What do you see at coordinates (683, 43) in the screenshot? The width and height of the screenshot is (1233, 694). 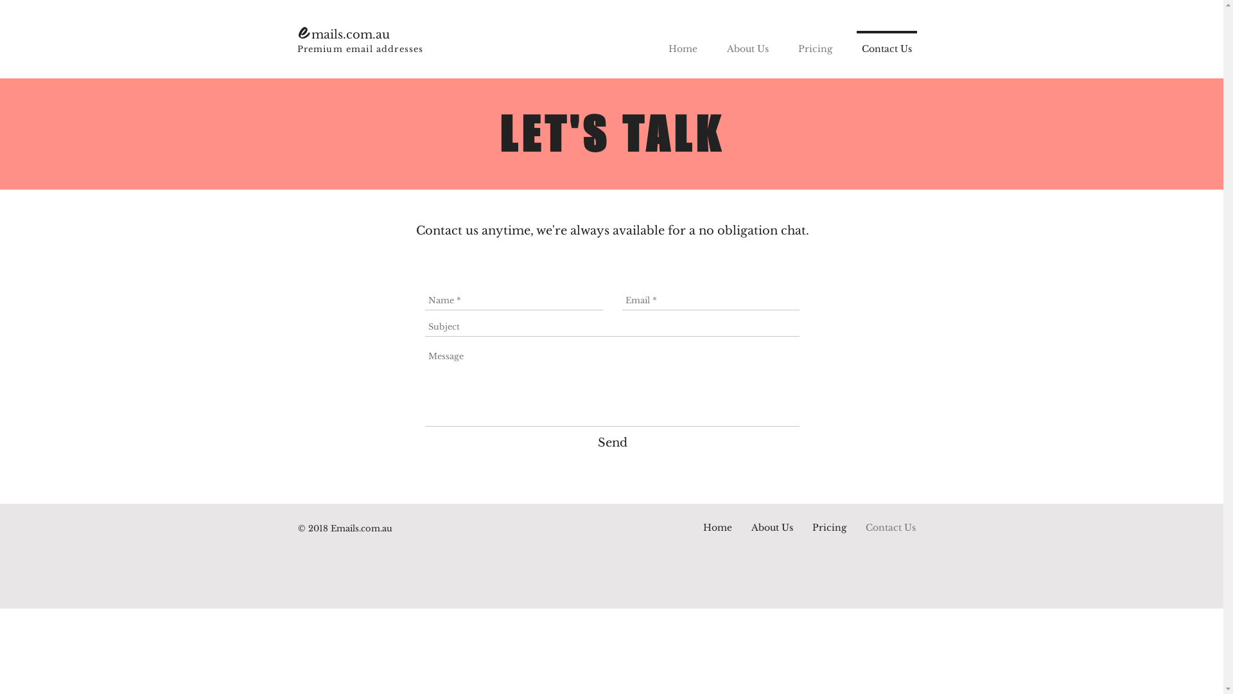 I see `Home` at bounding box center [683, 43].